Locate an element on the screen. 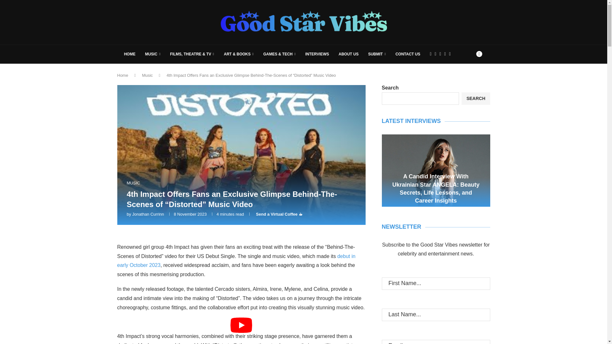 This screenshot has height=344, width=612. SUBMIT is located at coordinates (377, 54).